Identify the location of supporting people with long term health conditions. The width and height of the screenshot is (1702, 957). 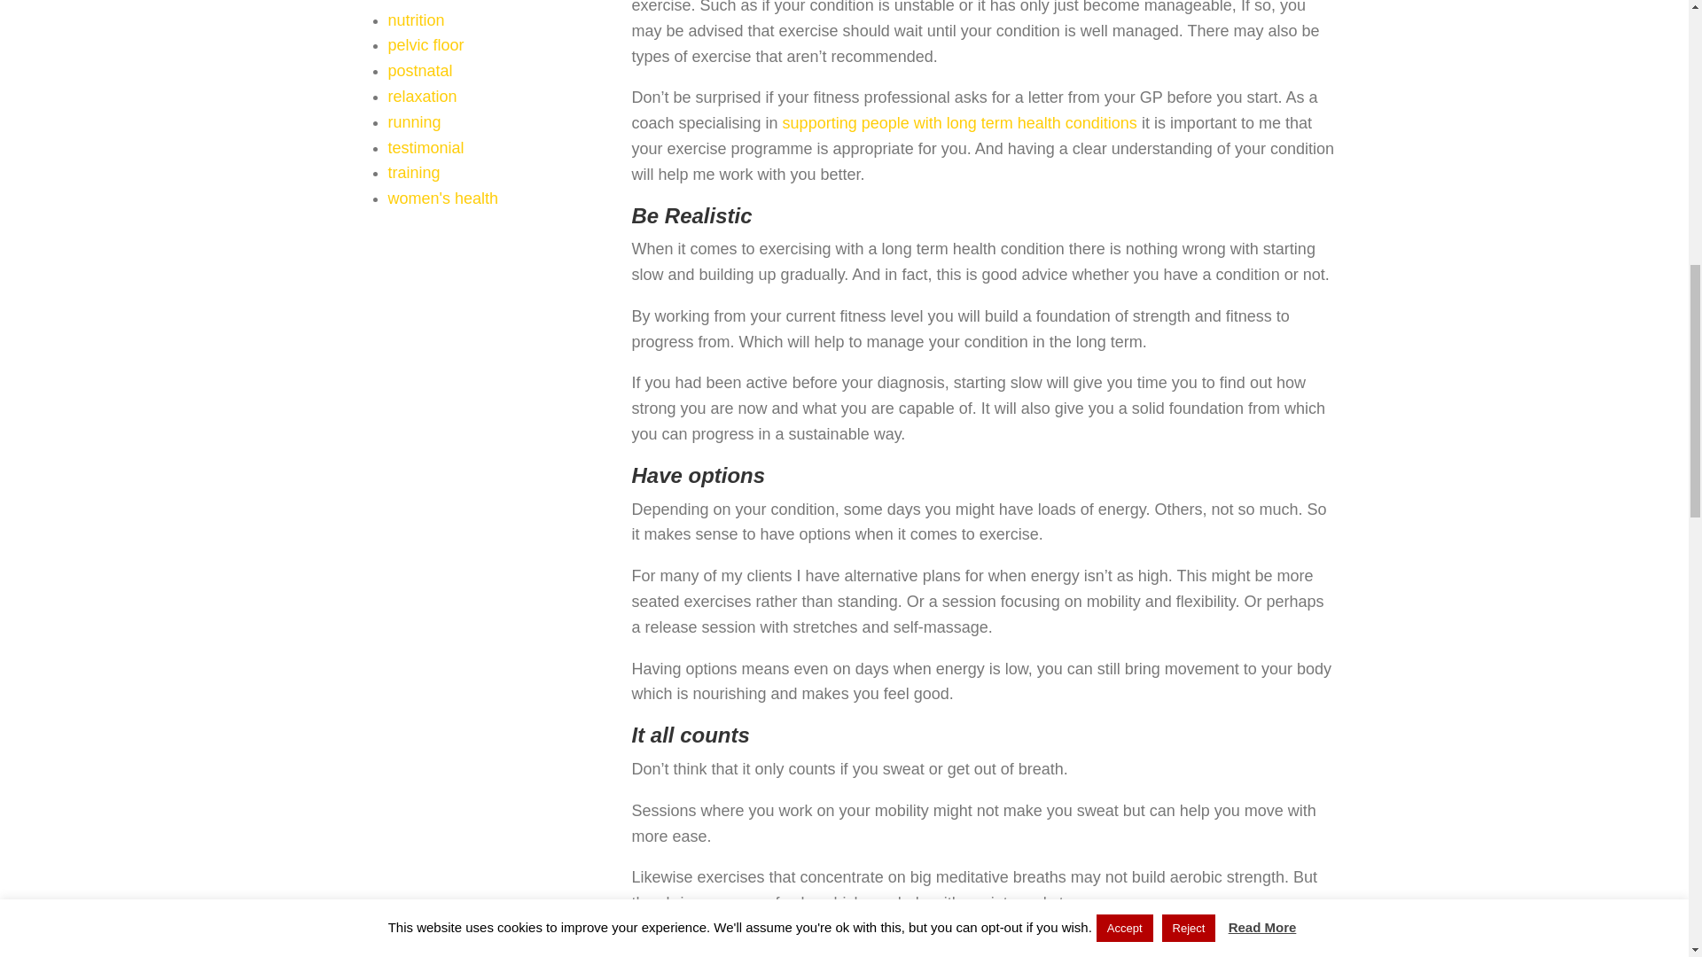
(959, 122).